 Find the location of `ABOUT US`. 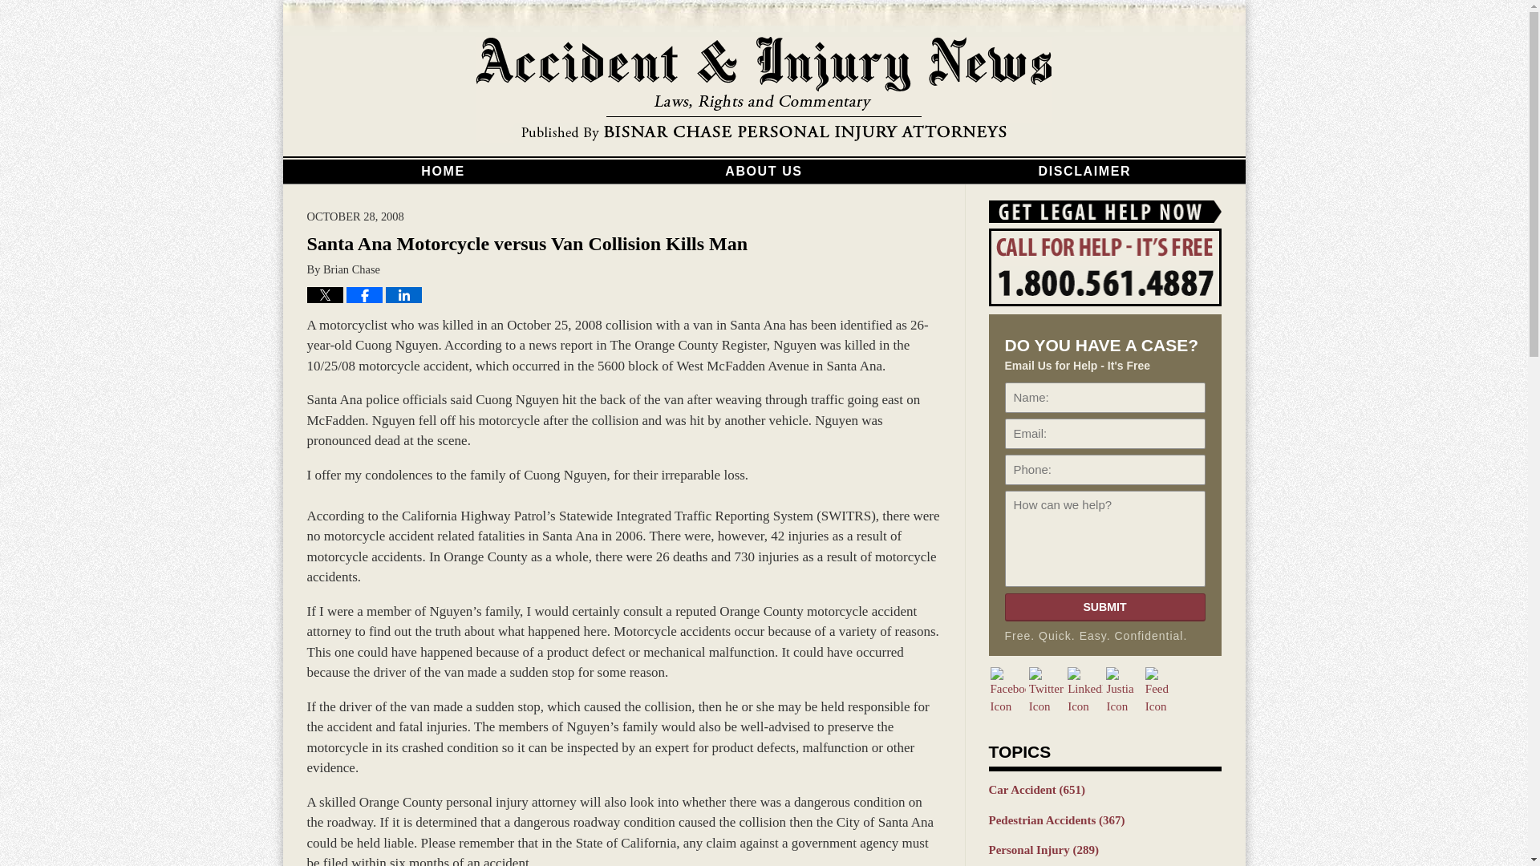

ABOUT US is located at coordinates (764, 171).